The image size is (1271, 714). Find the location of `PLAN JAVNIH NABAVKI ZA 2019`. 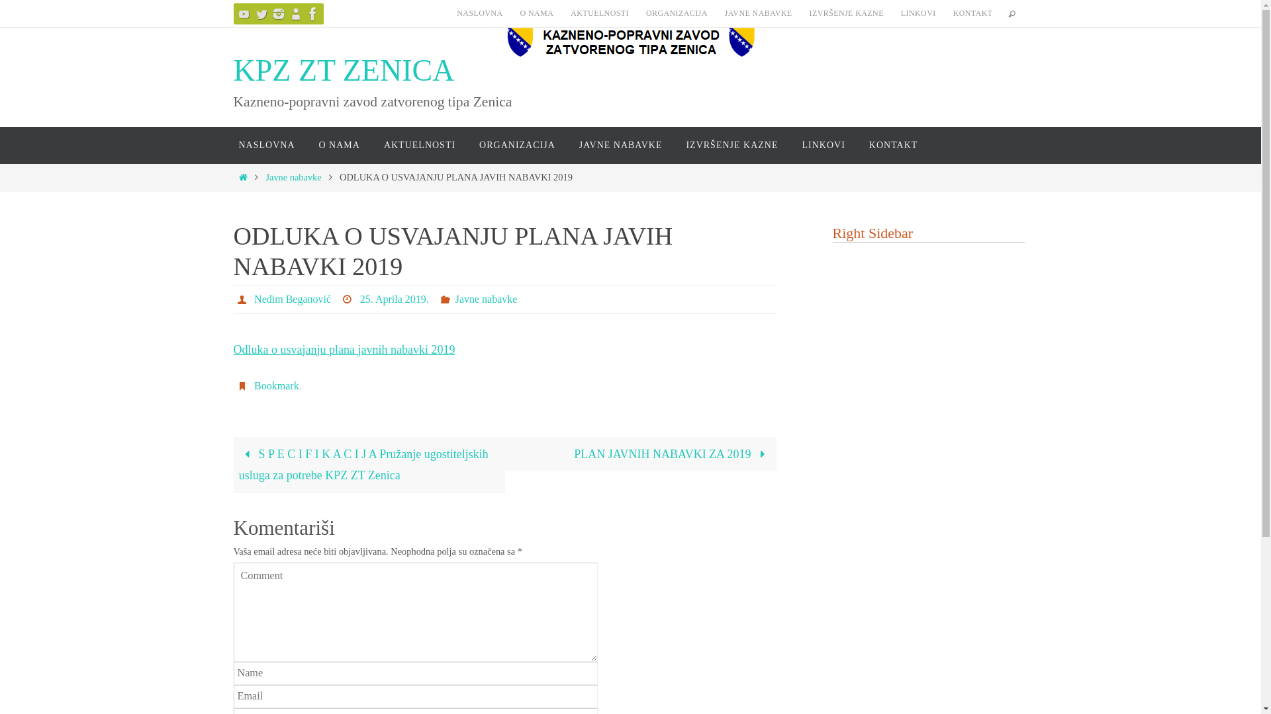

PLAN JAVNIH NABAVKI ZA 2019 is located at coordinates (640, 454).